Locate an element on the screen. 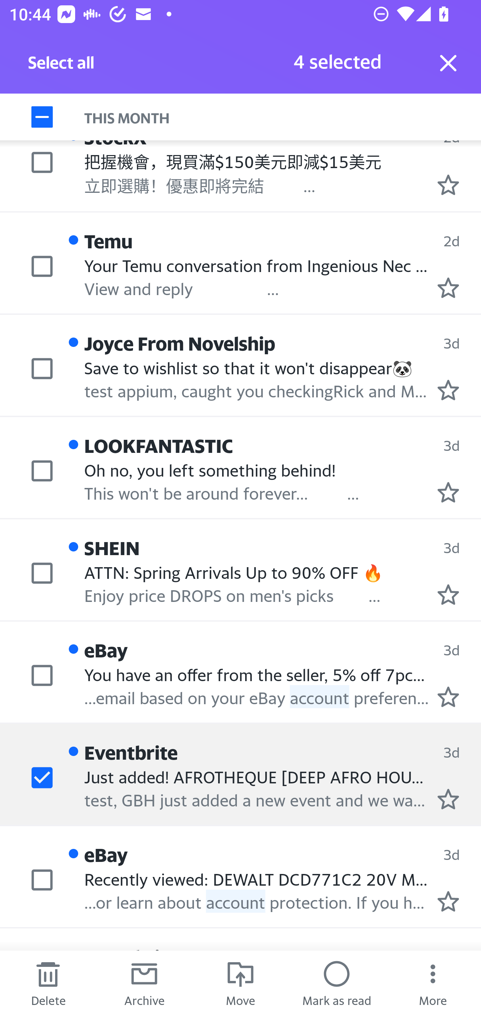 This screenshot has width=481, height=1016. Mark as read is located at coordinates (337, 983).